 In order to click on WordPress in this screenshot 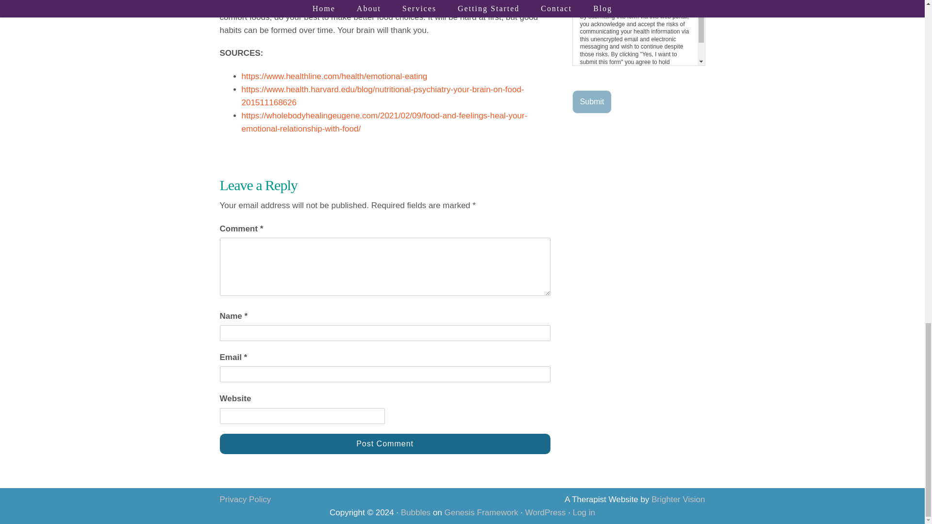, I will do `click(546, 512)`.